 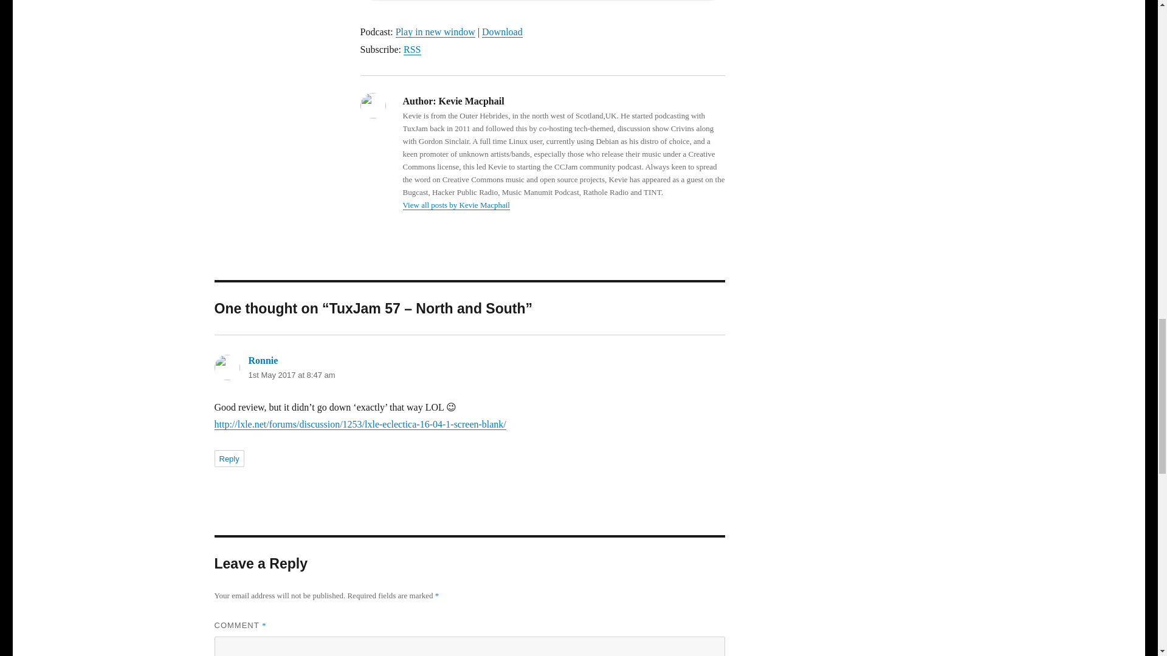 What do you see at coordinates (412, 49) in the screenshot?
I see `Subscribe via RSS` at bounding box center [412, 49].